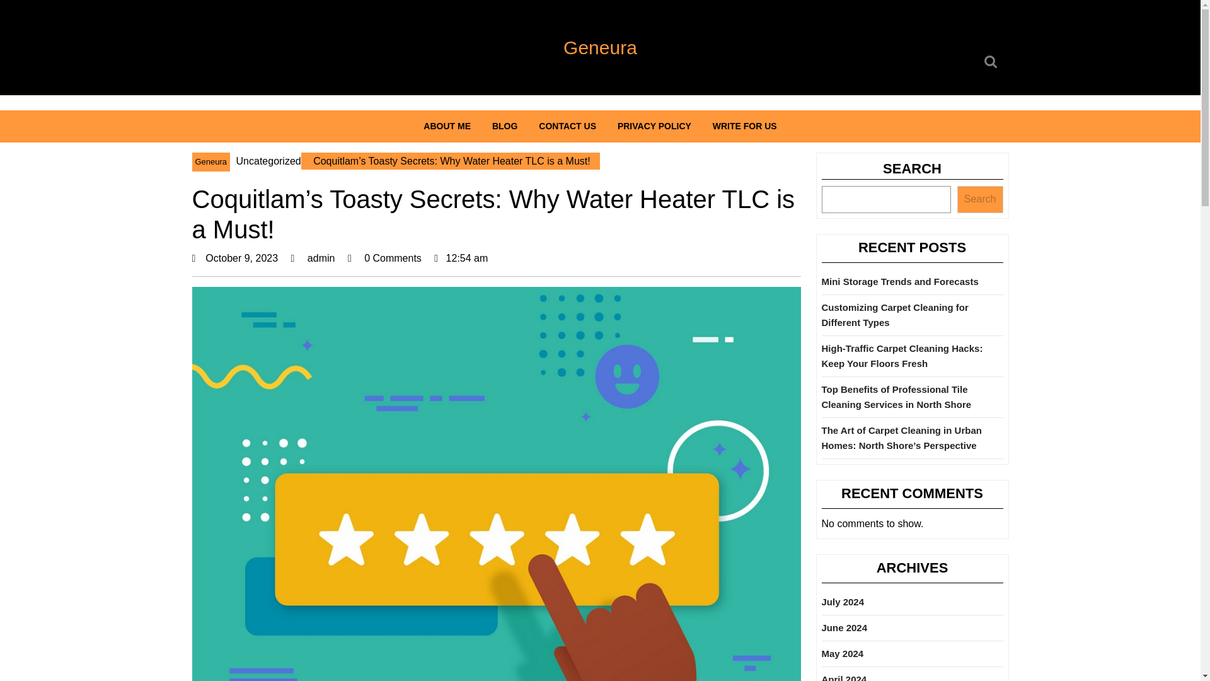 This screenshot has height=681, width=1210. What do you see at coordinates (321, 257) in the screenshot?
I see `Customizing Carpet Cleaning for Different Types` at bounding box center [321, 257].